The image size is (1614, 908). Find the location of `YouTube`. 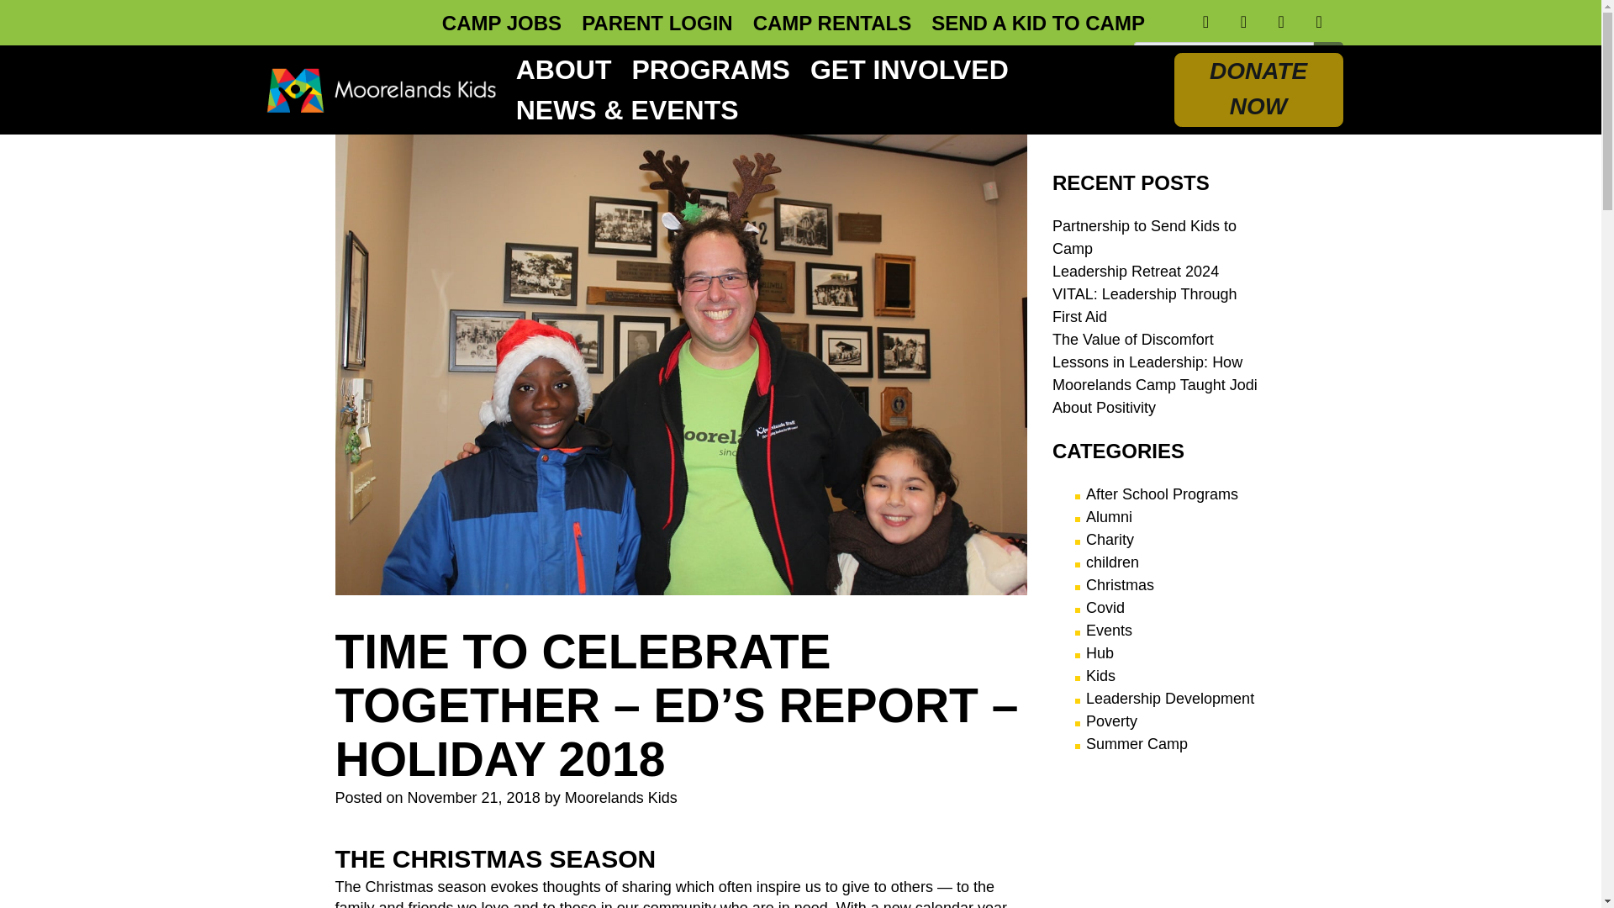

YouTube is located at coordinates (1320, 23).